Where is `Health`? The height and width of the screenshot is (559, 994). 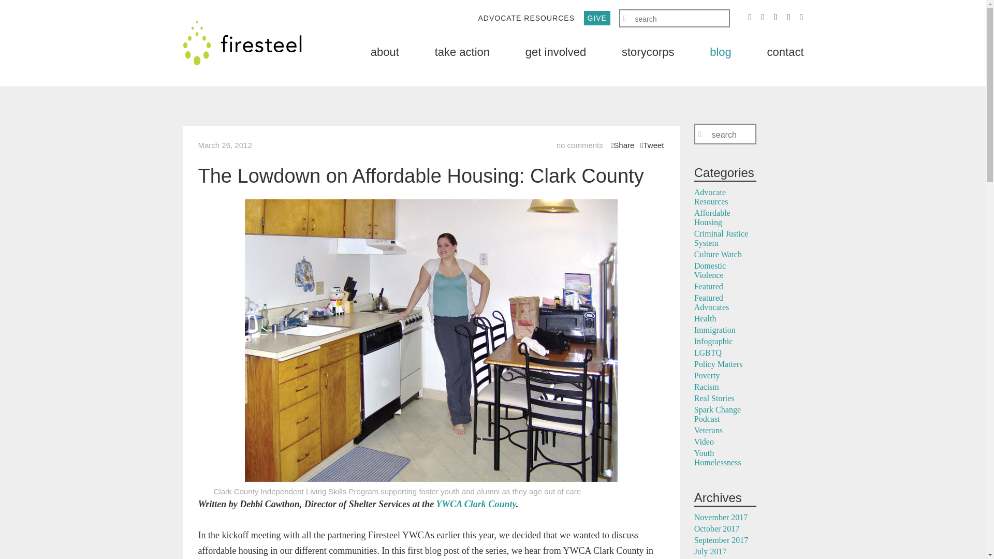
Health is located at coordinates (705, 318).